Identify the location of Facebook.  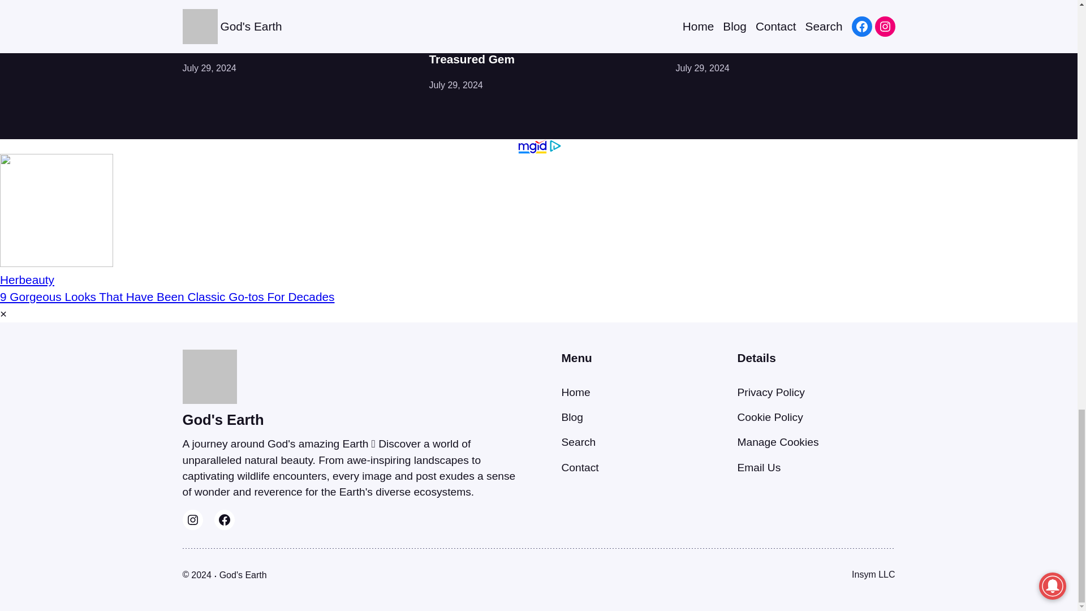
(224, 519).